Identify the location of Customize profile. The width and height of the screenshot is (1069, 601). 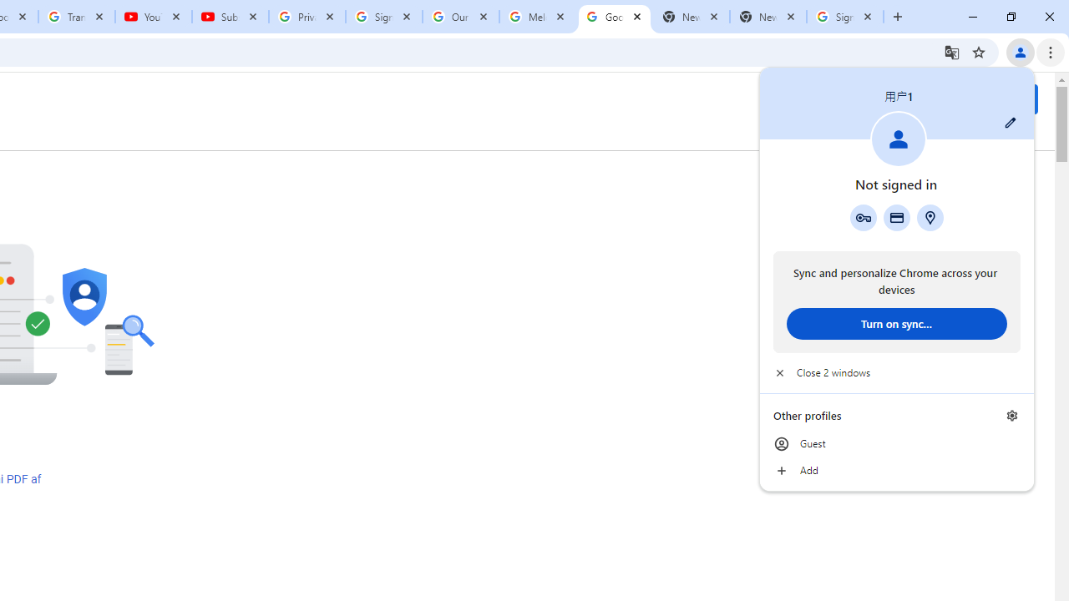
(1011, 123).